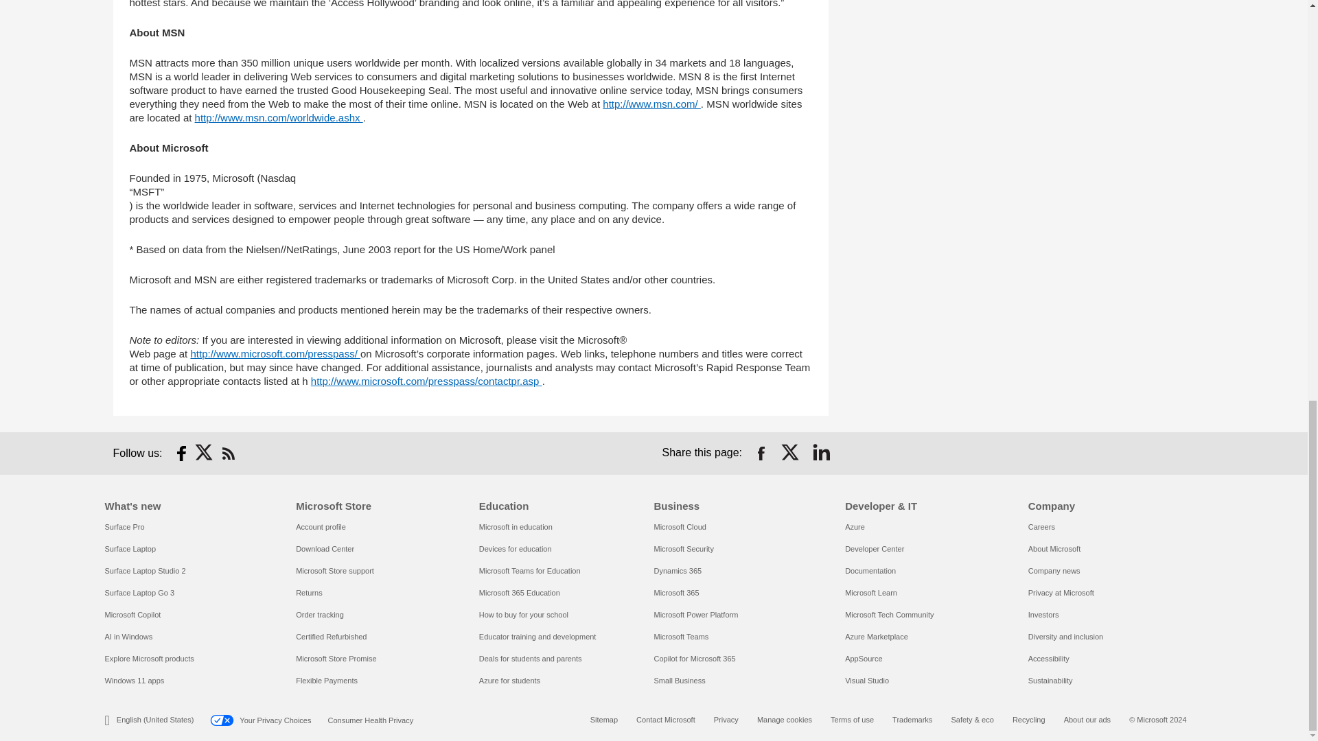 The width and height of the screenshot is (1318, 741). I want to click on RSS Subscription, so click(228, 453).